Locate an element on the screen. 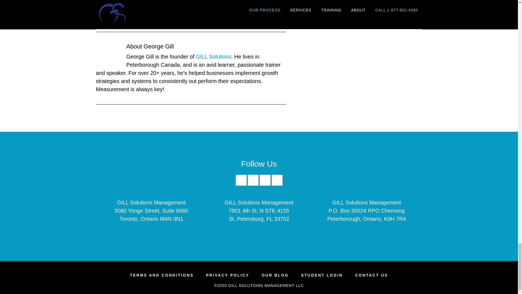 This screenshot has height=294, width=522. YouTube is located at coordinates (277, 184).